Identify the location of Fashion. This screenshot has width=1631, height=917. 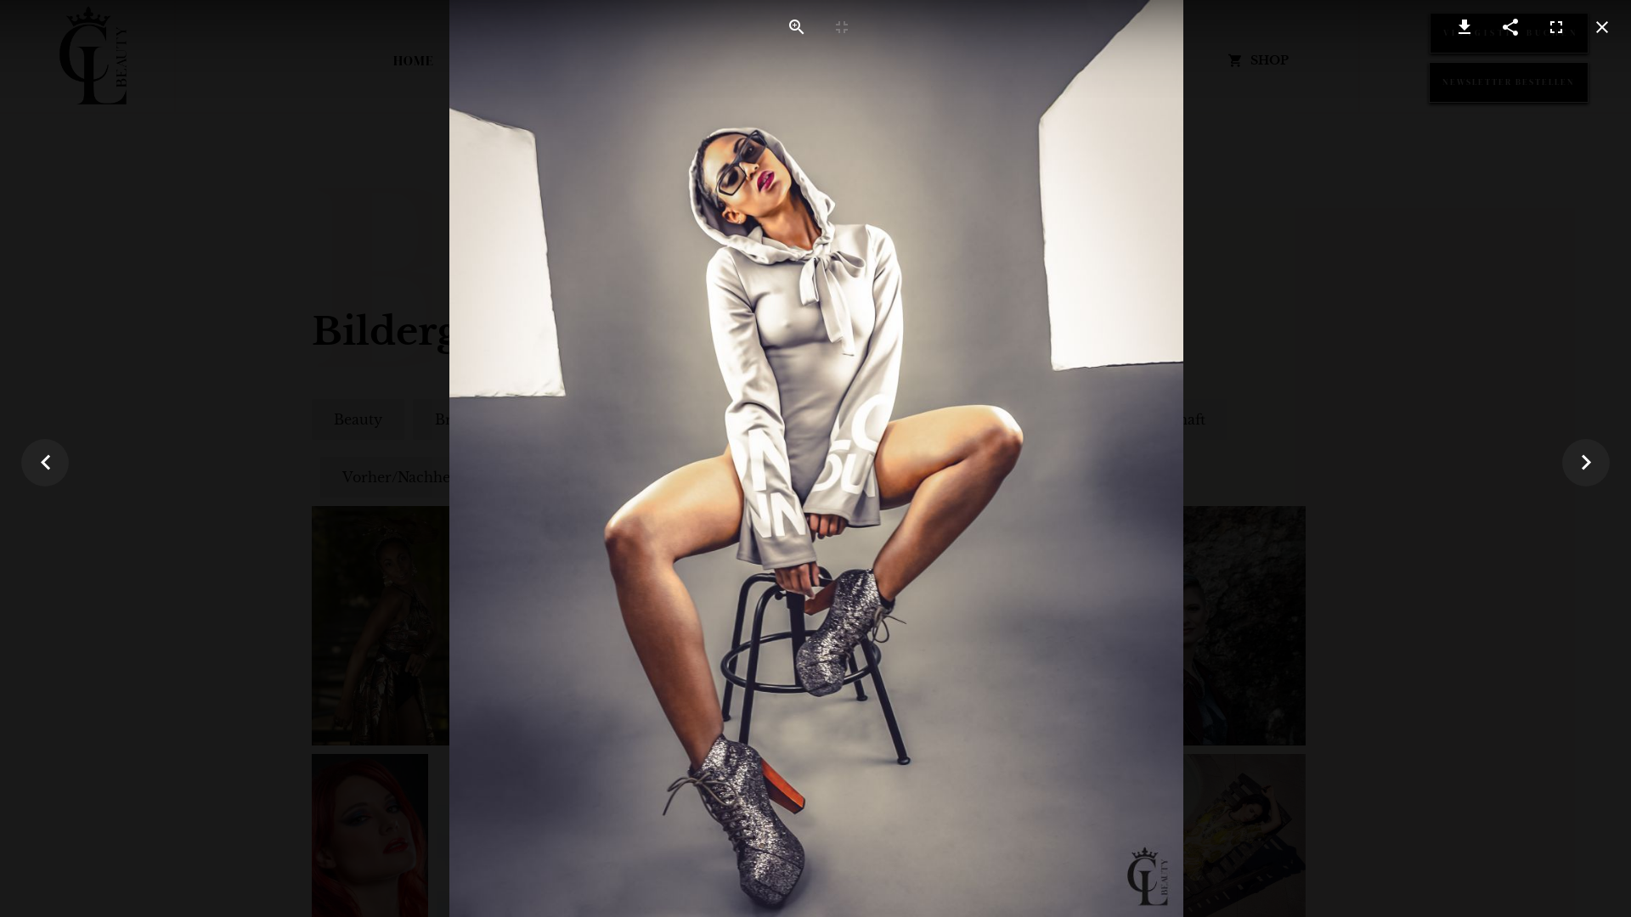
(554, 419).